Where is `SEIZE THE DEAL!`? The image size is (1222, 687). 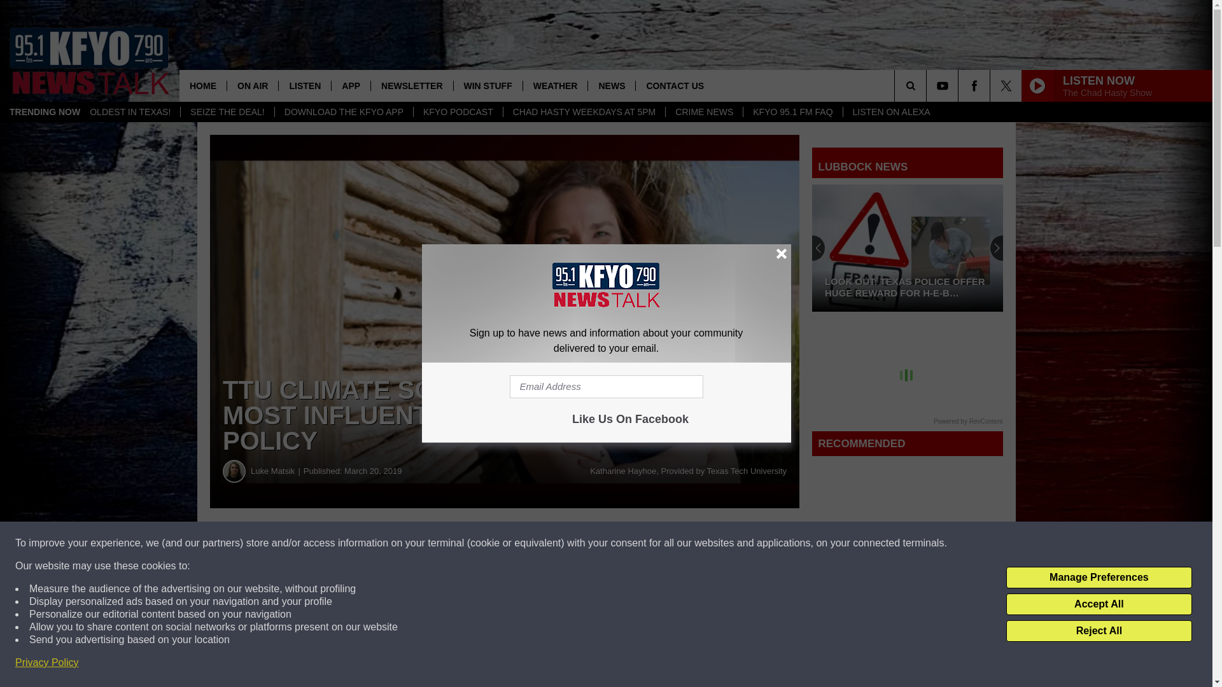
SEIZE THE DEAL! is located at coordinates (227, 112).